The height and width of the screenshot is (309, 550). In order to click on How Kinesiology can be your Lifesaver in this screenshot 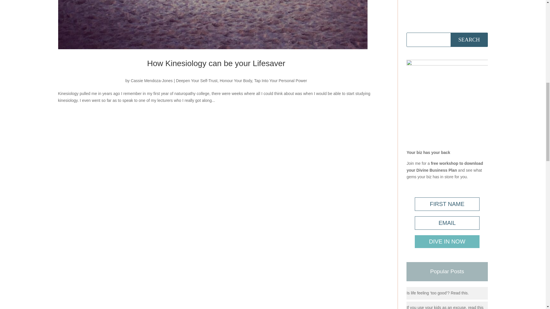, I will do `click(216, 63)`.